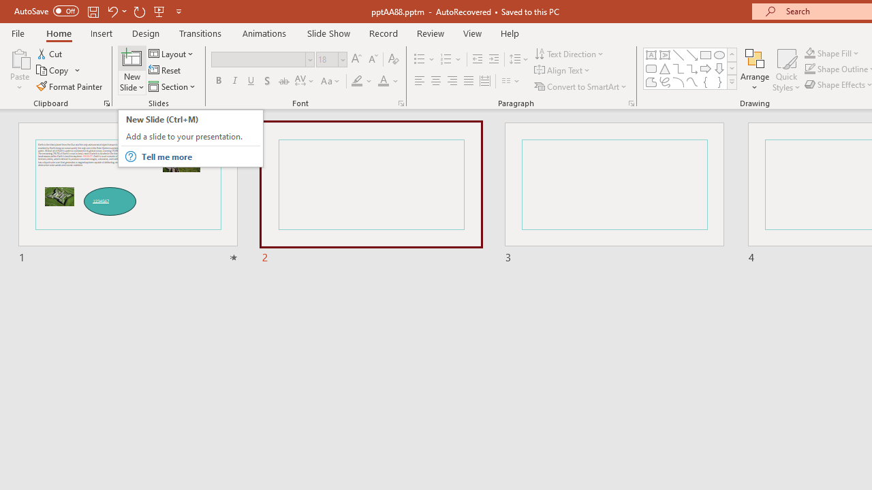  I want to click on Class: NetUIImage, so click(732, 82).